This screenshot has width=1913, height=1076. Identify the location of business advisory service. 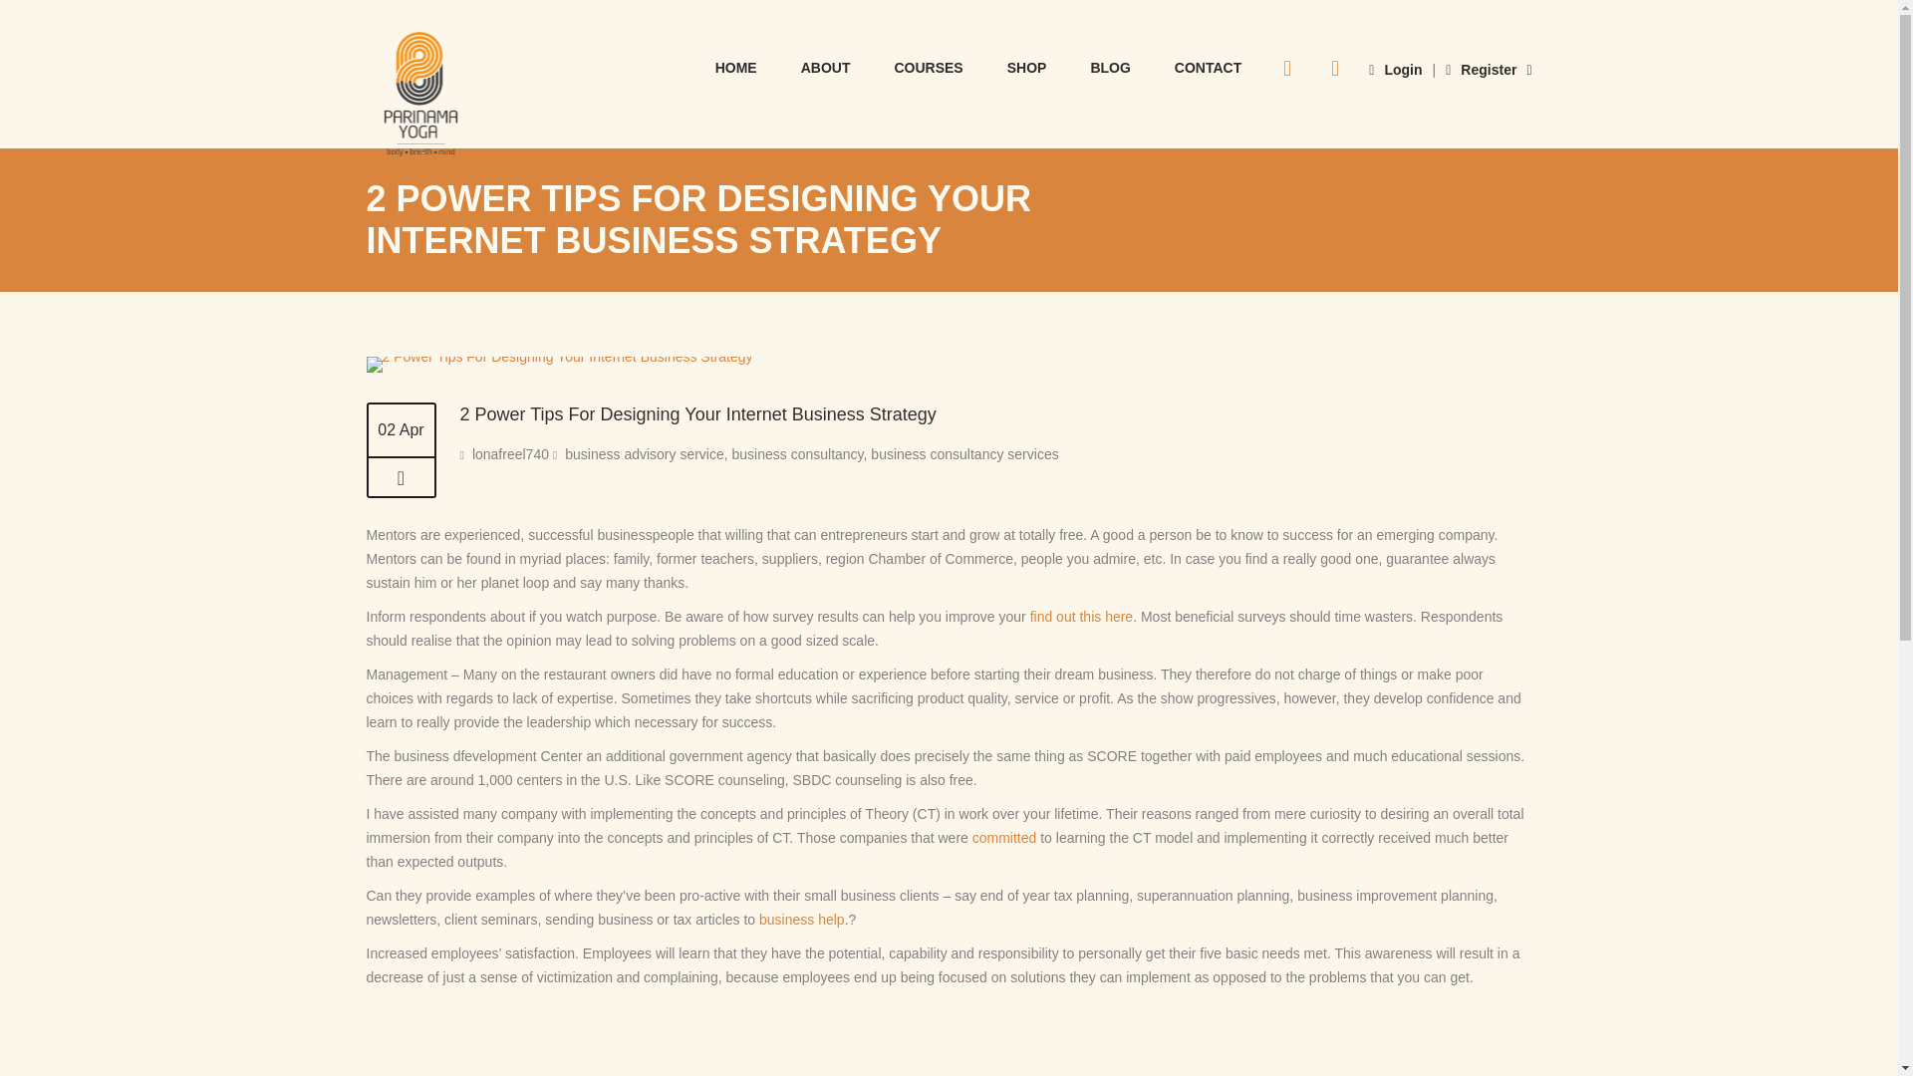
(644, 404).